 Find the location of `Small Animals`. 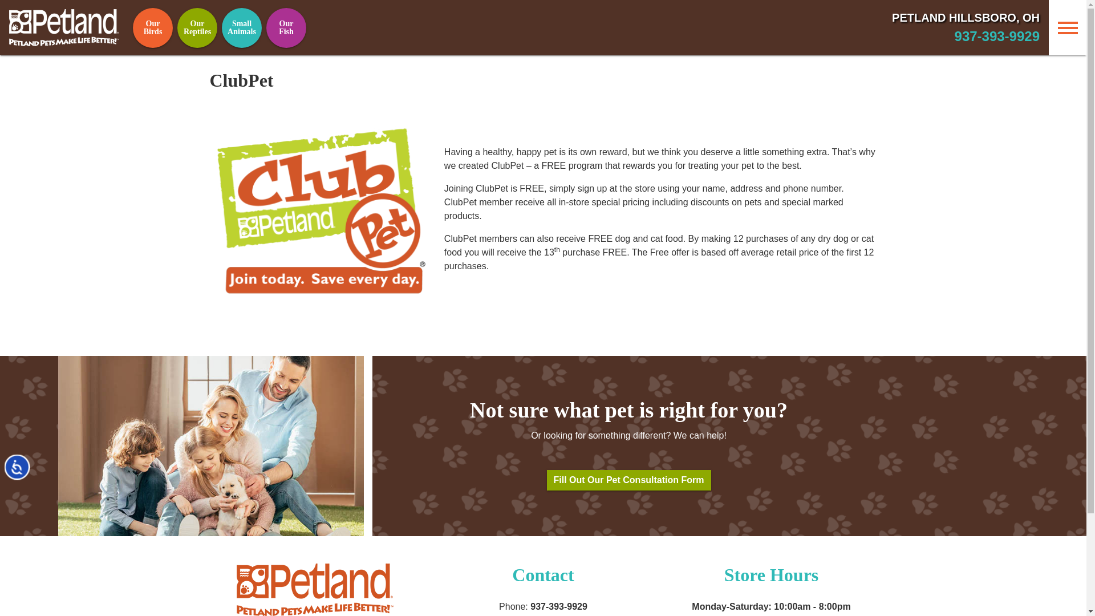

Small Animals is located at coordinates (242, 28).